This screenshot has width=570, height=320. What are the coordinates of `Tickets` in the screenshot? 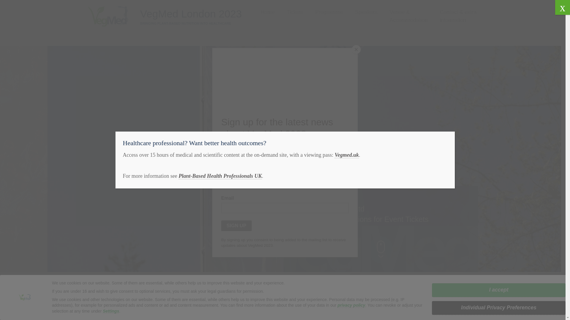 It's located at (295, 12).